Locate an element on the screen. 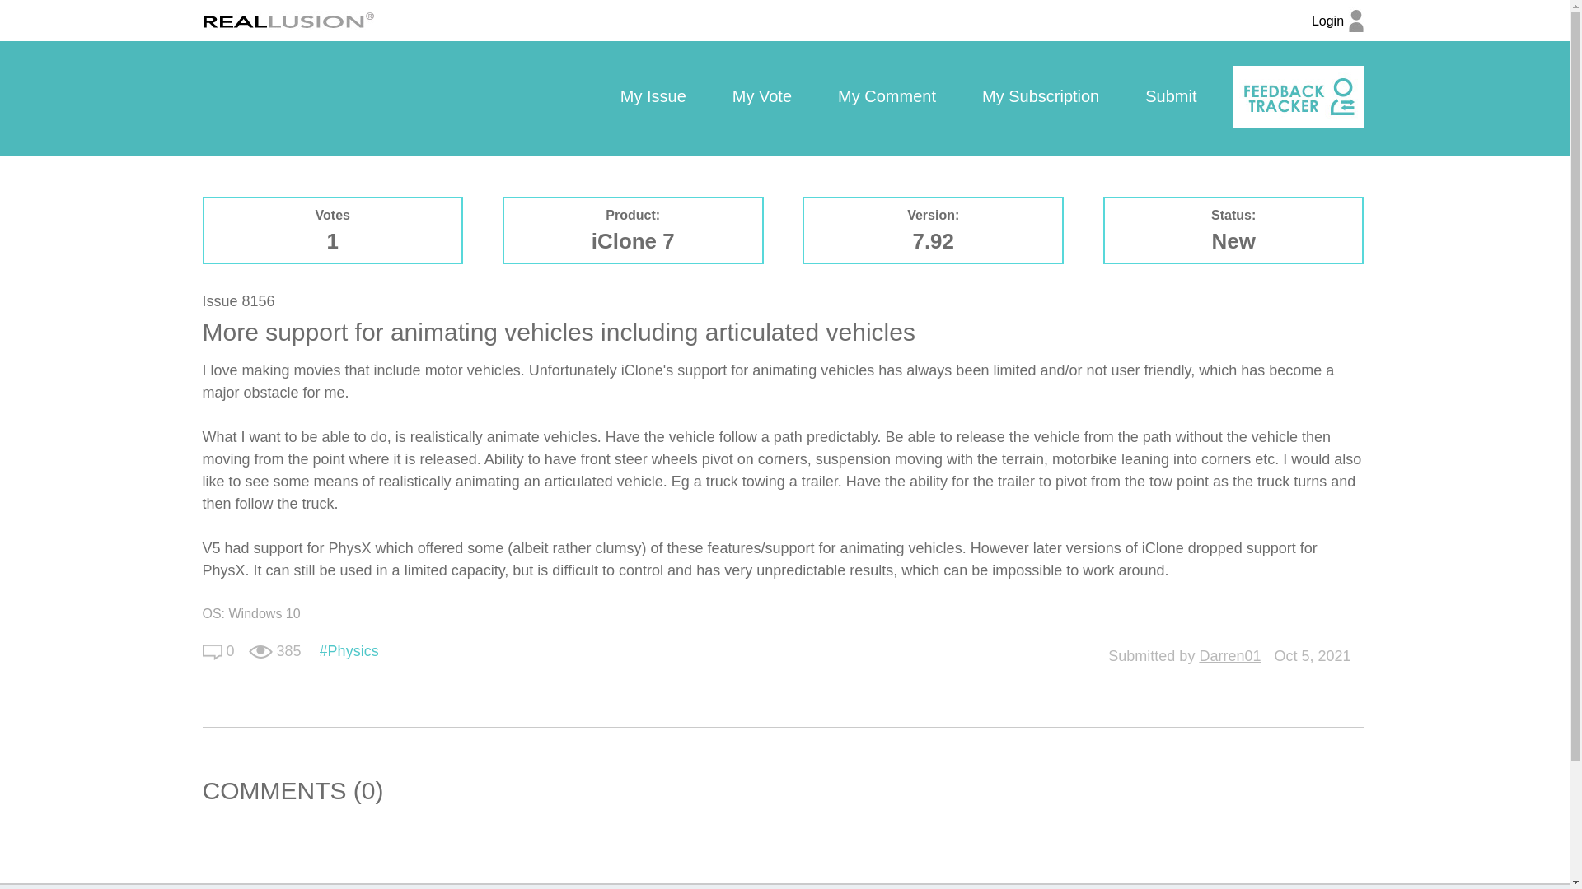  Feedback Tracker Home is located at coordinates (1298, 96).